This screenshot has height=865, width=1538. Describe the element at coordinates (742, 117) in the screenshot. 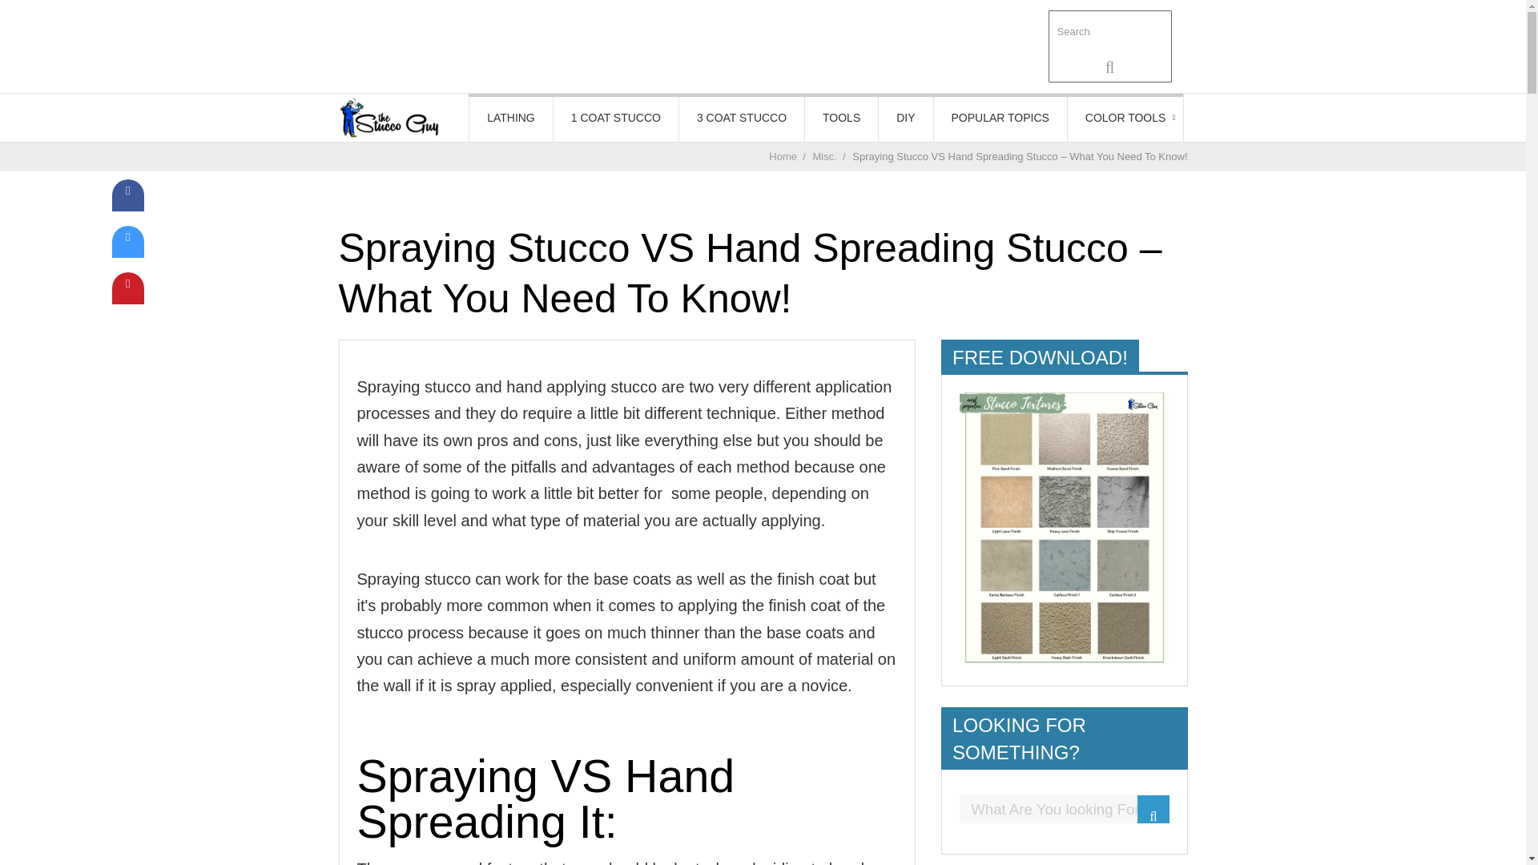

I see `3 COAT STUCCO` at that location.